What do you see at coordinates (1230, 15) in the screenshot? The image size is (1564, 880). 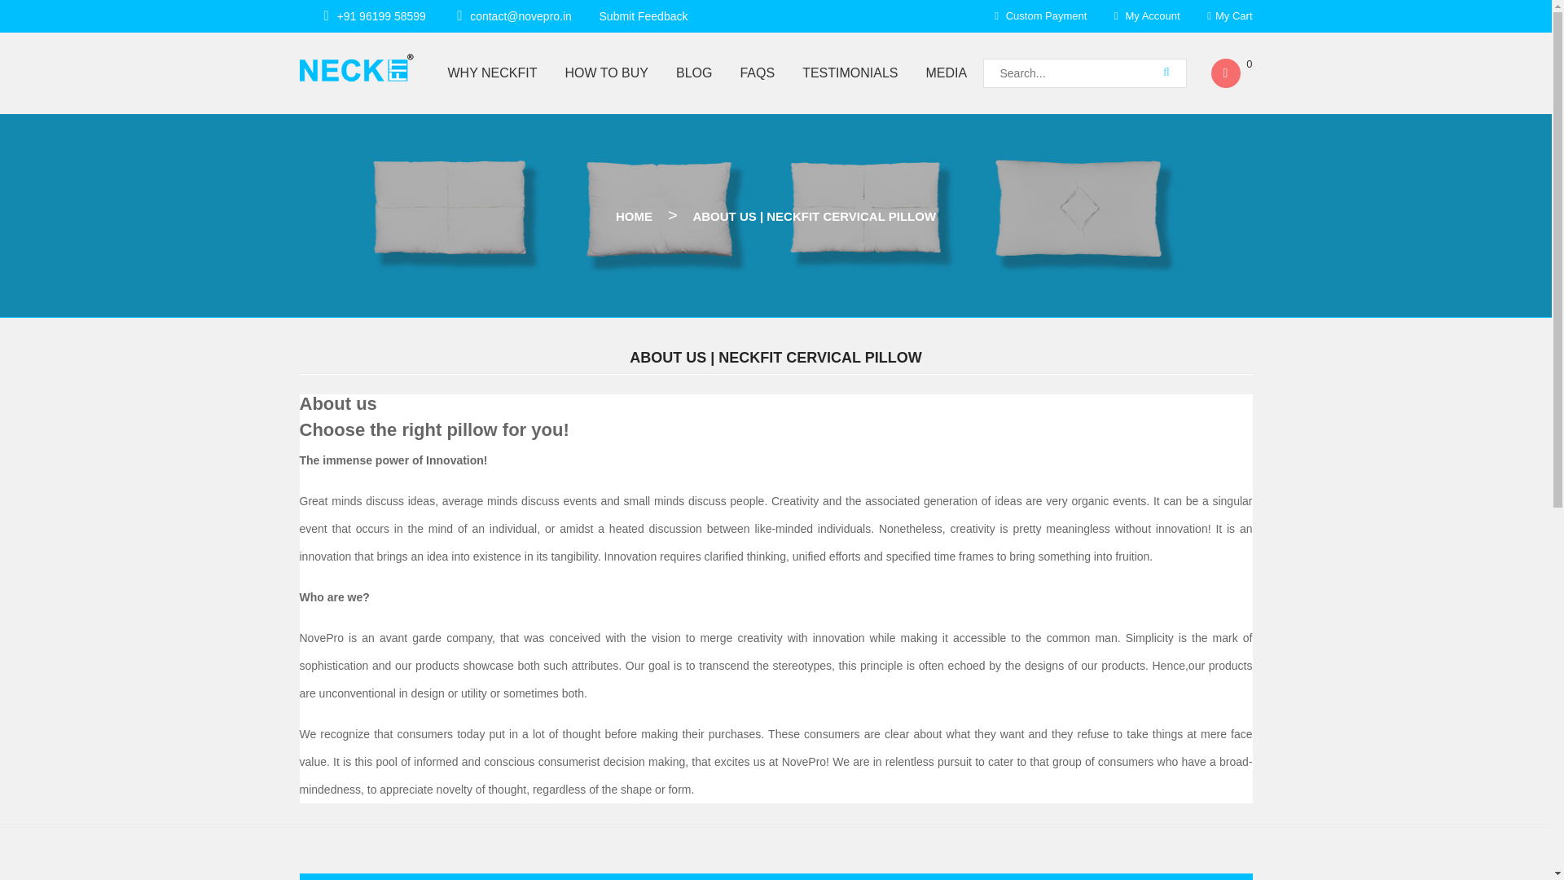 I see `My Cart` at bounding box center [1230, 15].